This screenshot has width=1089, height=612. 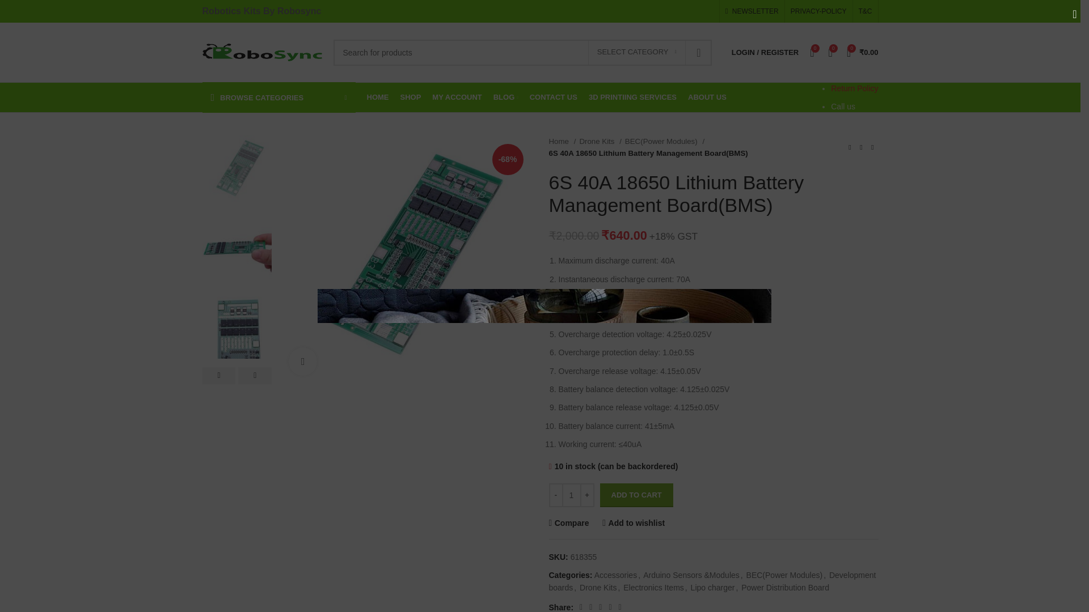 I want to click on Search for products, so click(x=522, y=52).